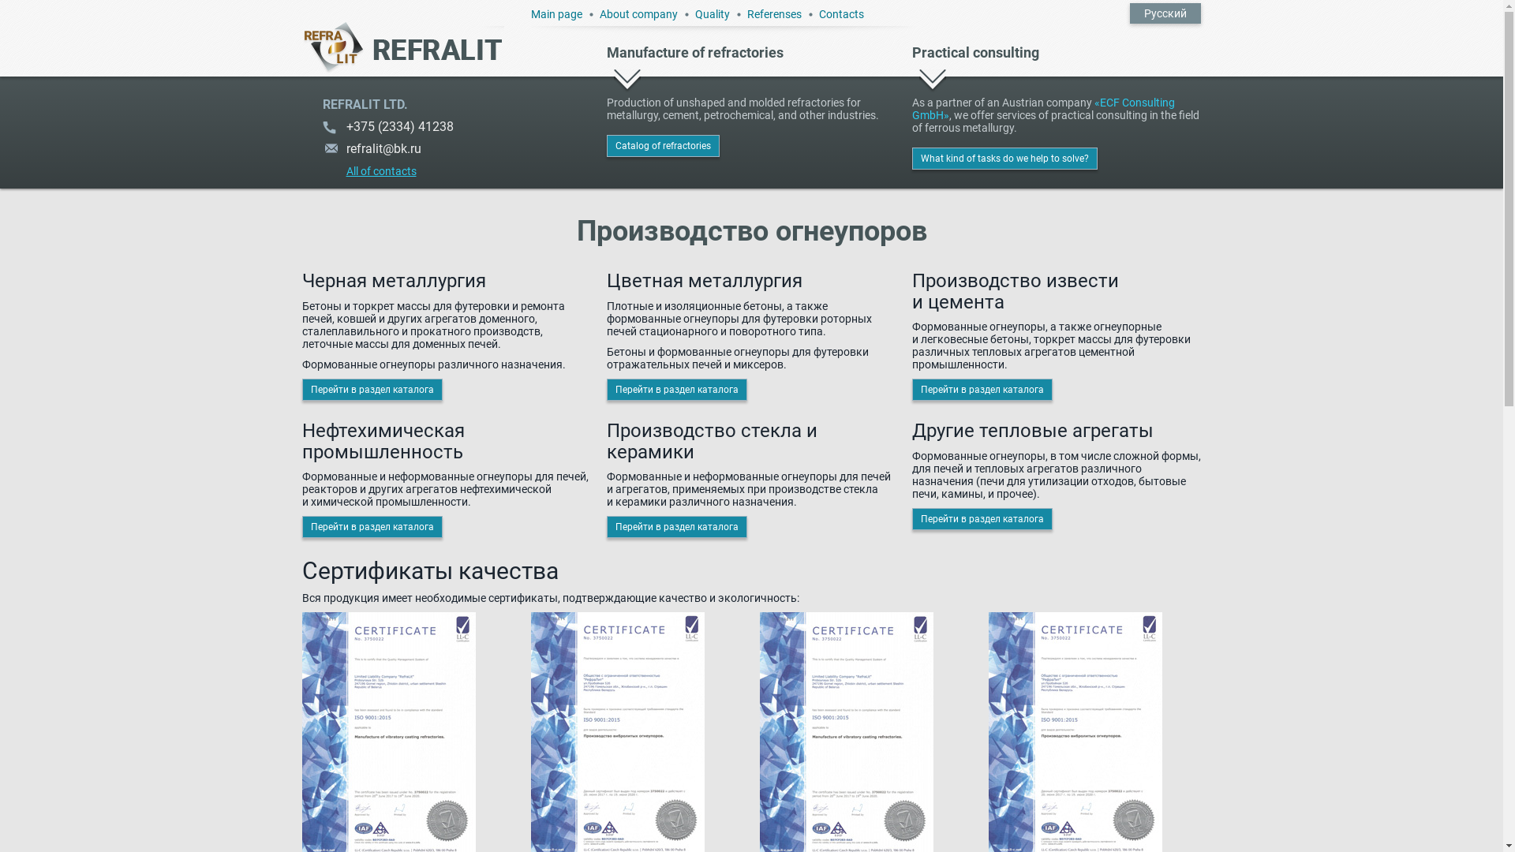  Describe the element at coordinates (663, 146) in the screenshot. I see `Catalog of refractories` at that location.